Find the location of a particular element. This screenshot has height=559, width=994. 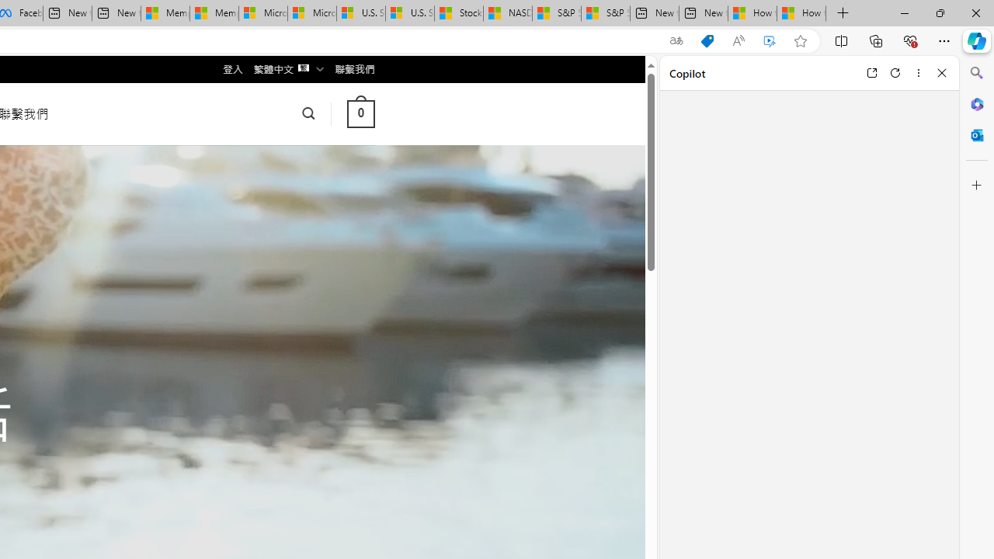

Outlook is located at coordinates (977, 135).